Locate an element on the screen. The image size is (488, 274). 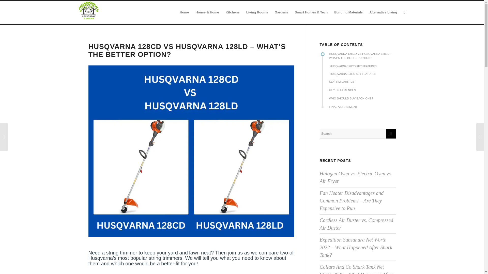
Kitchens is located at coordinates (233, 12).